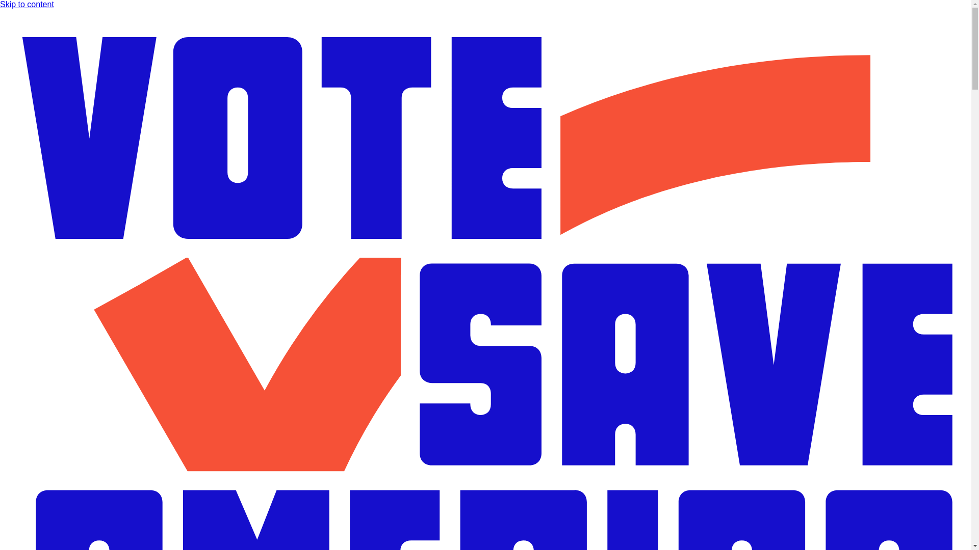  What do you see at coordinates (27, 4) in the screenshot?
I see `Skip to content` at bounding box center [27, 4].